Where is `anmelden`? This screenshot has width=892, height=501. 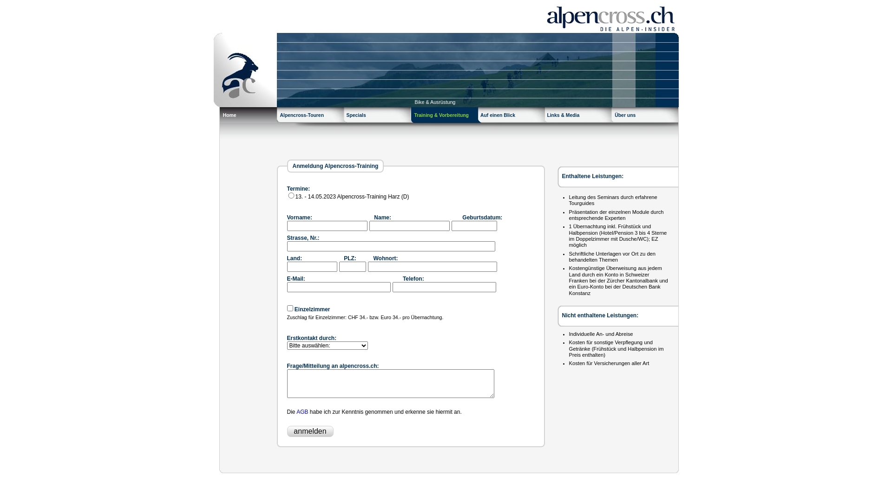 anmelden is located at coordinates (310, 431).